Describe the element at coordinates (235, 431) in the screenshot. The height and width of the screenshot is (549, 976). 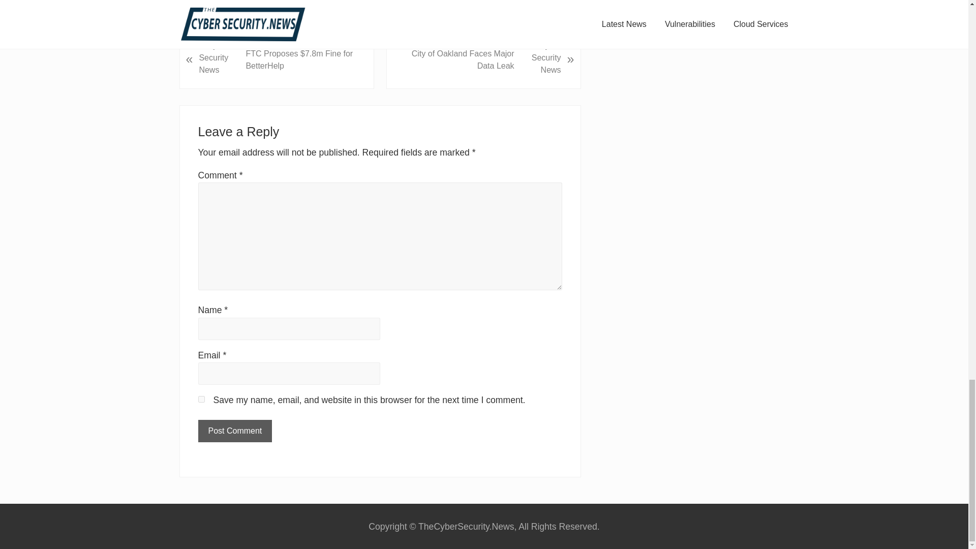
I see `Post Comment` at that location.